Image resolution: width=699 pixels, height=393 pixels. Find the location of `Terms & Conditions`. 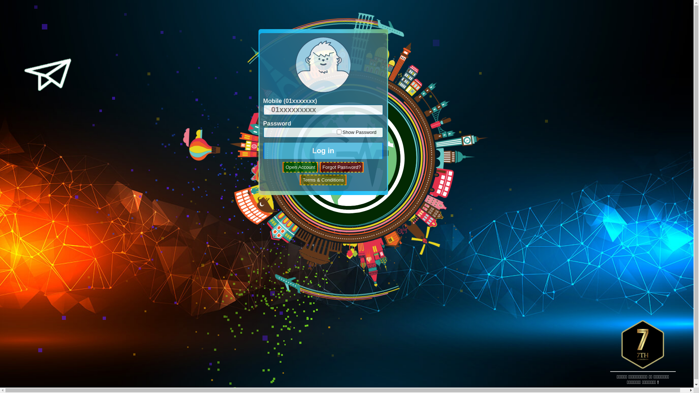

Terms & Conditions is located at coordinates (323, 180).